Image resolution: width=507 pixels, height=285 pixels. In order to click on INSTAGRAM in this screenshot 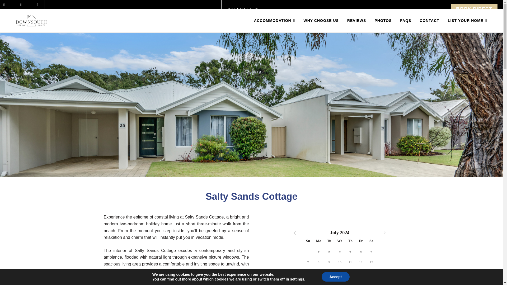, I will do `click(22, 5)`.